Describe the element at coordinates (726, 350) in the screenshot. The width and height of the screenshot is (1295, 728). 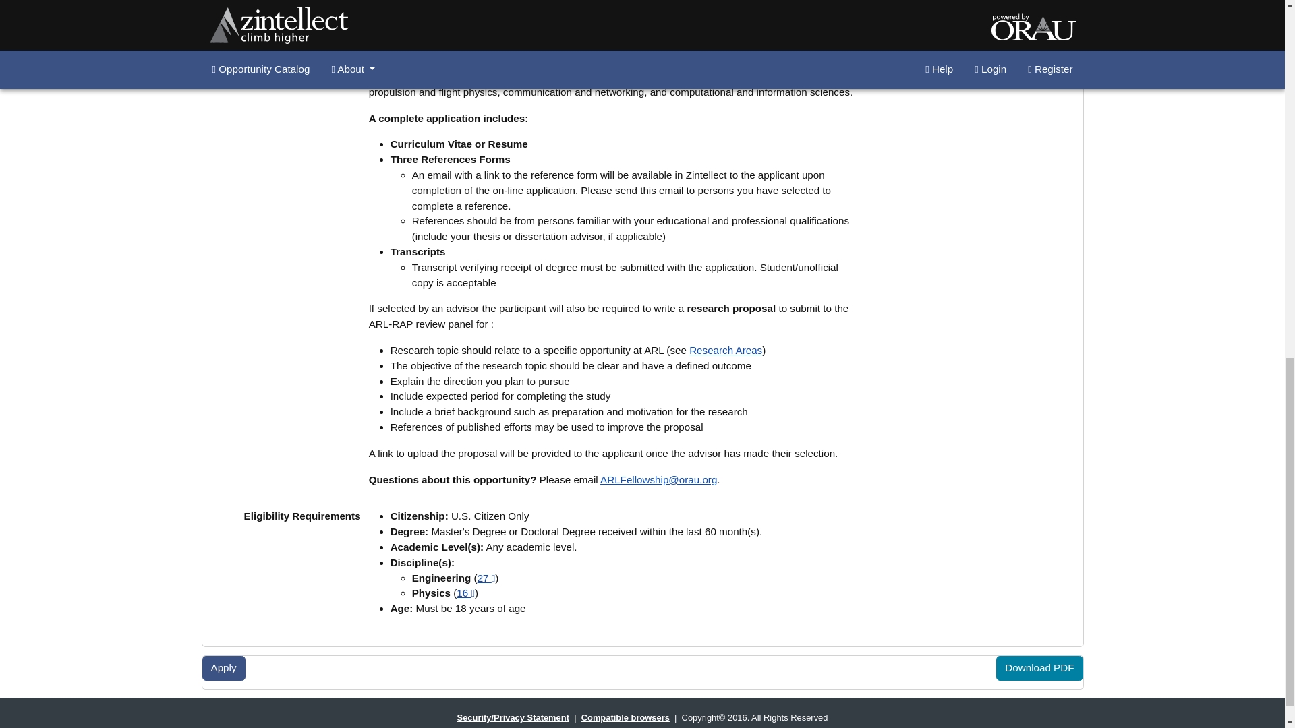
I see `Research Areas` at that location.